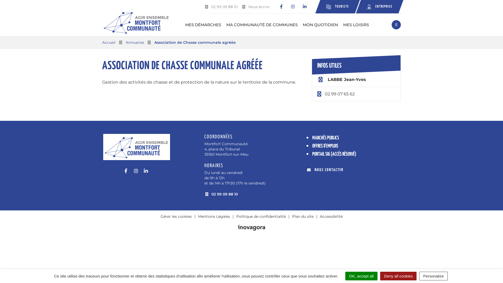 This screenshot has height=283, width=503. What do you see at coordinates (221, 194) in the screenshot?
I see `02 99 09 88 10` at bounding box center [221, 194].